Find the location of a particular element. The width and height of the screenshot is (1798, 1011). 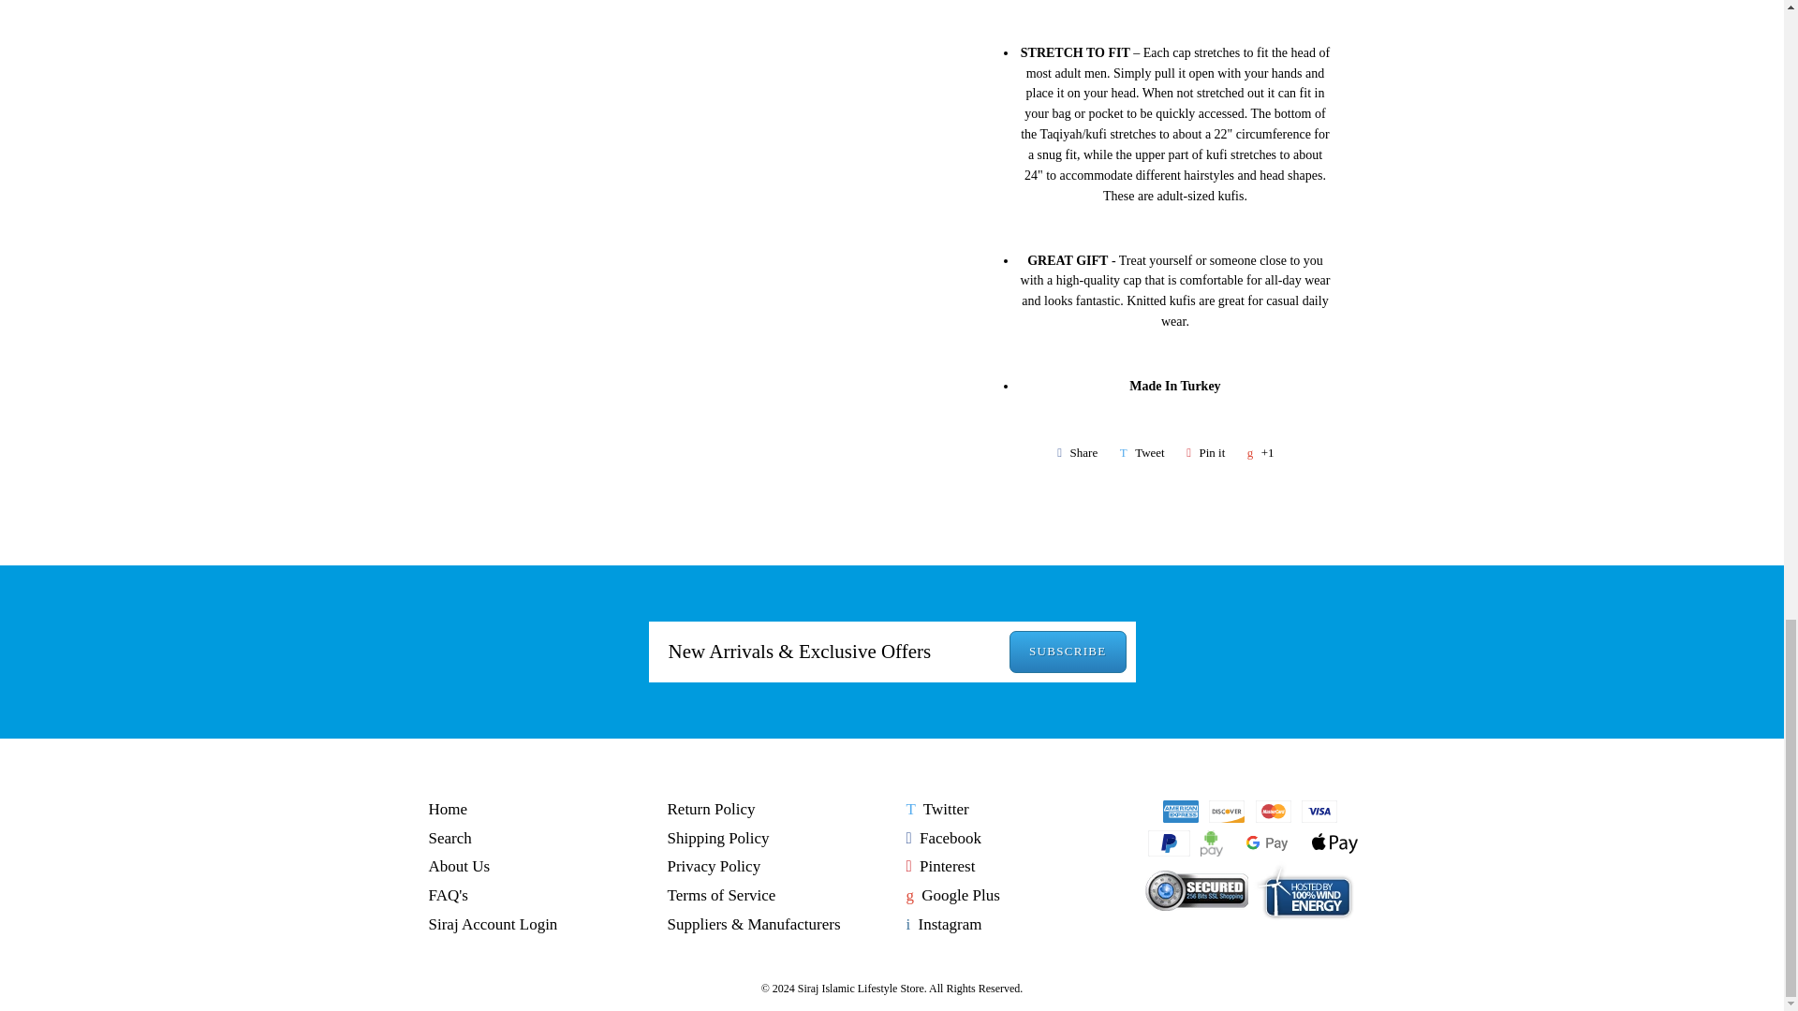

Siraj Islamic Lifestyle Store on Google Plus is located at coordinates (952, 895).